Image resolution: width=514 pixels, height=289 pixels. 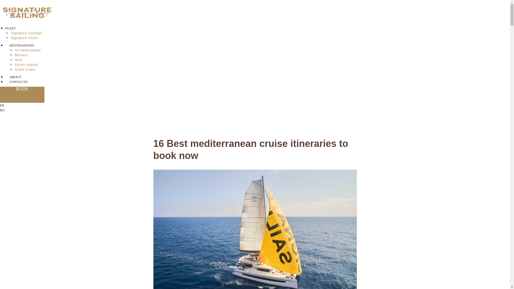 I want to click on FR, so click(x=2, y=105).